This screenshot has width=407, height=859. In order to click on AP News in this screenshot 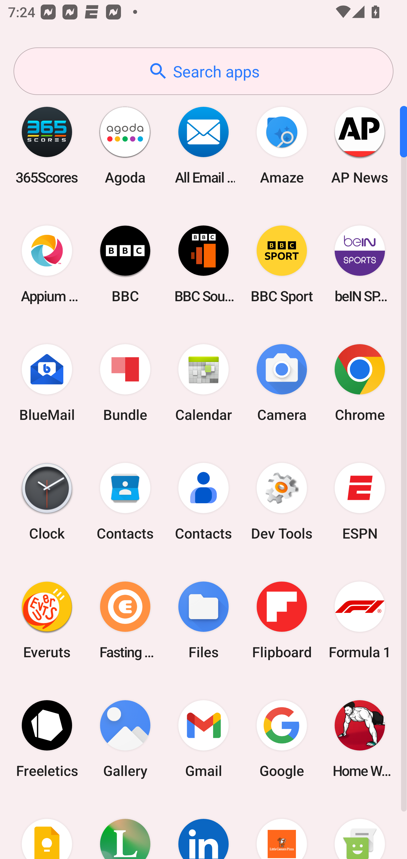, I will do `click(360, 145)`.